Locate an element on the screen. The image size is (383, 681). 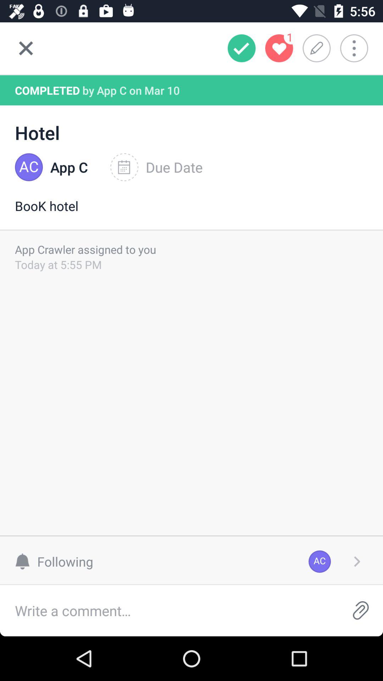
press the item next to the ac item is located at coordinates (57, 561).